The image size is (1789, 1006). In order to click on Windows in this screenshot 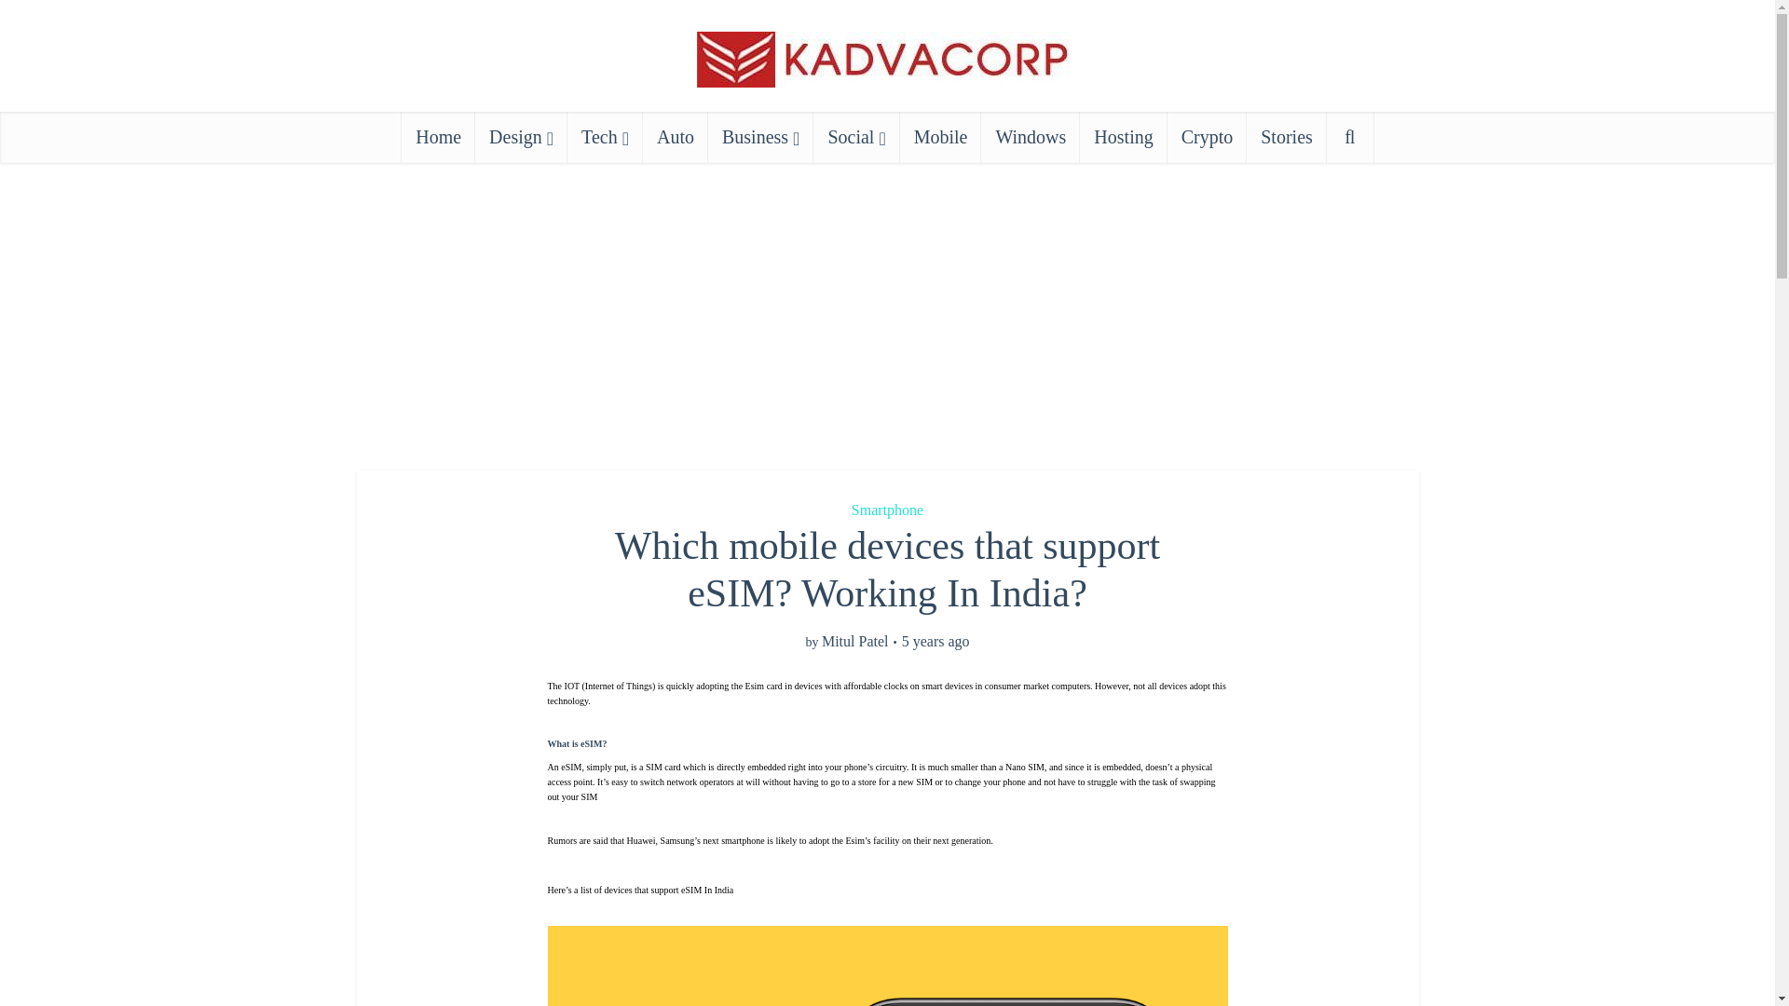, I will do `click(1031, 136)`.